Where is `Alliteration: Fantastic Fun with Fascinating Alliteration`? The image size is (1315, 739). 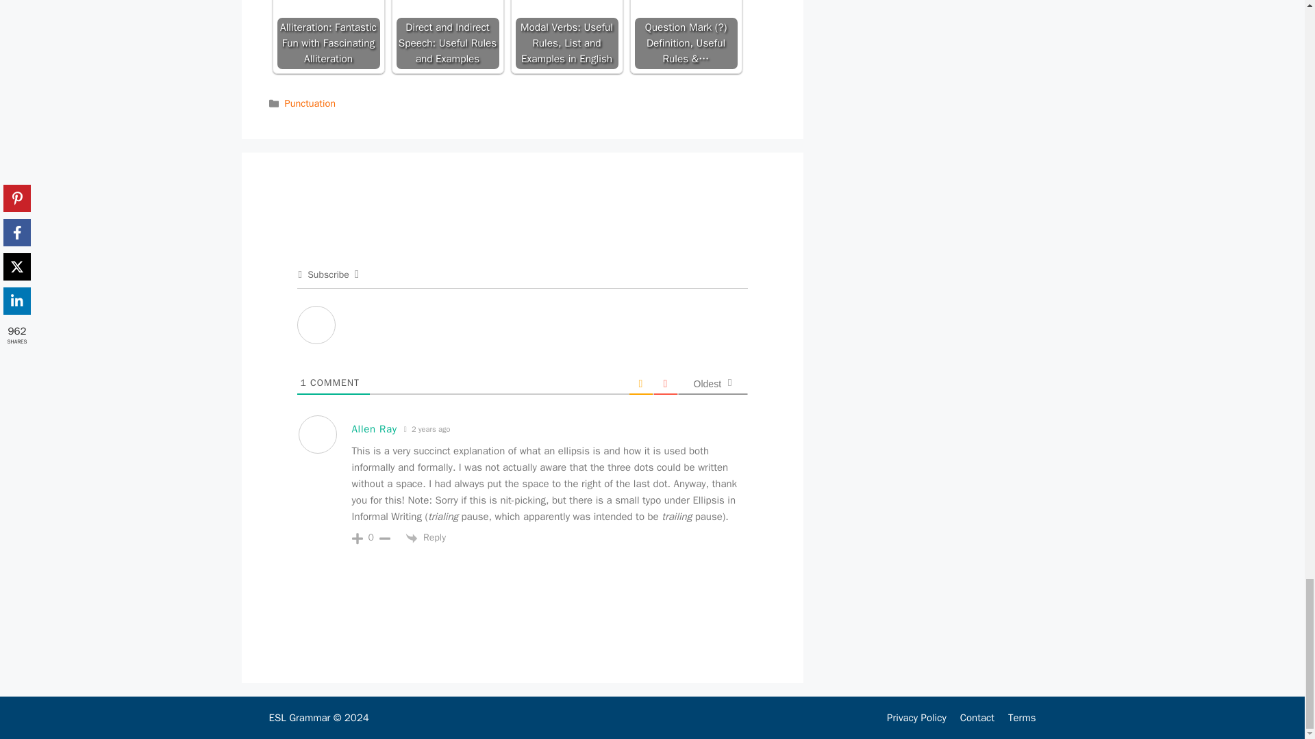 Alliteration: Fantastic Fun with Fascinating Alliteration is located at coordinates (327, 34).